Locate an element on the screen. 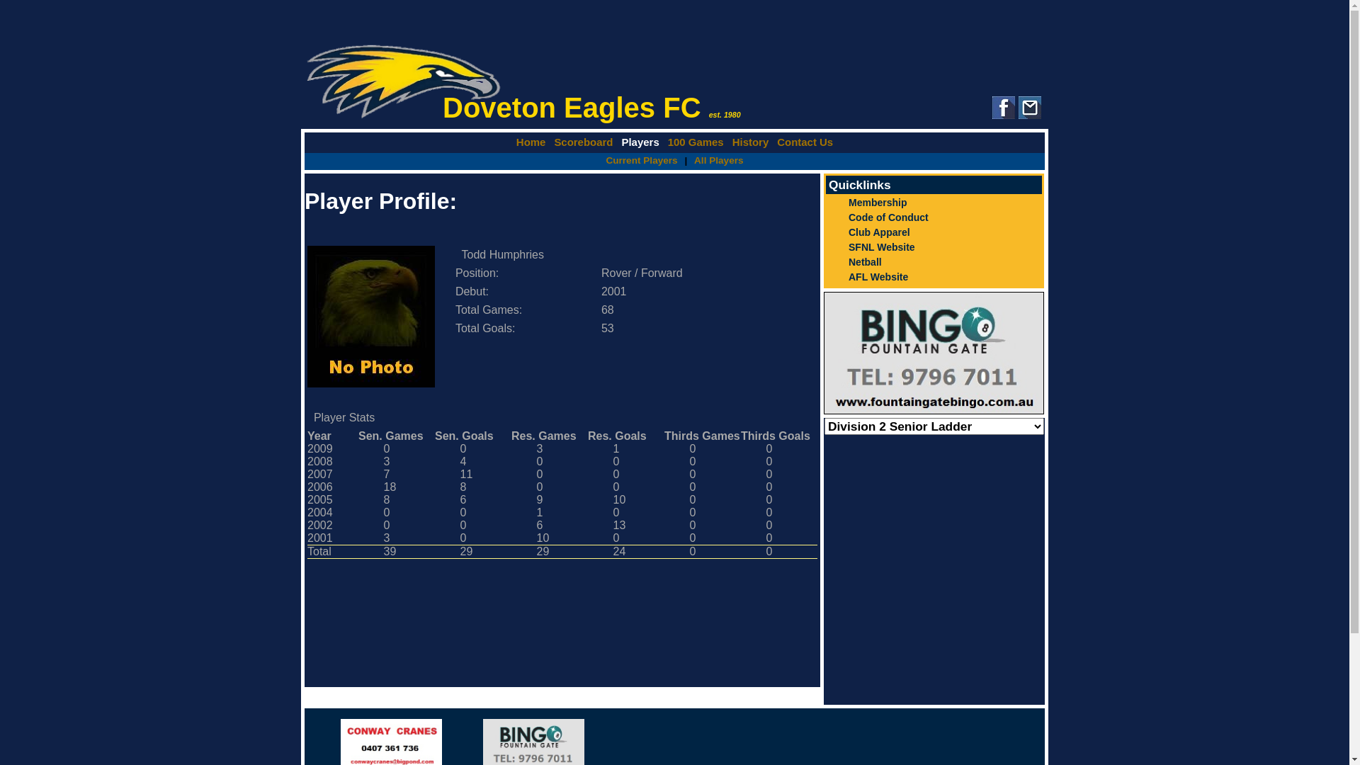 The width and height of the screenshot is (1360, 765). 100 Games is located at coordinates (696, 142).